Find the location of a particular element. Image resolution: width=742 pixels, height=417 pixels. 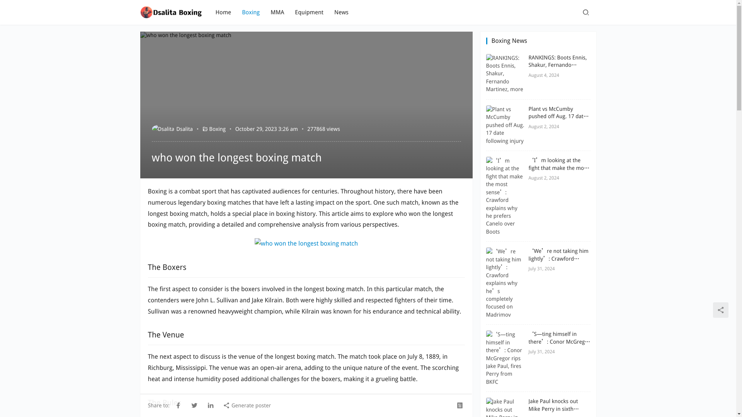

Dsalita is located at coordinates (172, 129).